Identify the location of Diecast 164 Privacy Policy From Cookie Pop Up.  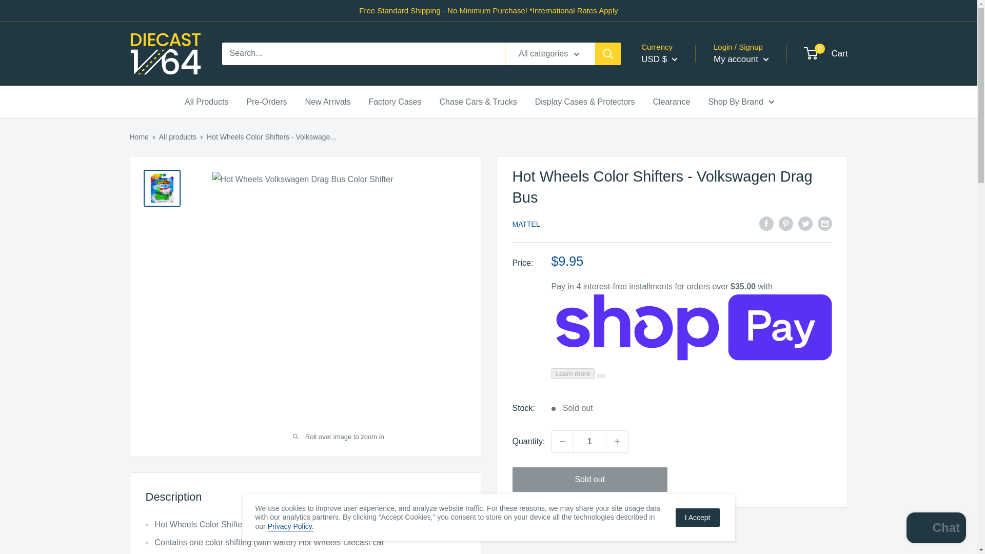
(291, 526).